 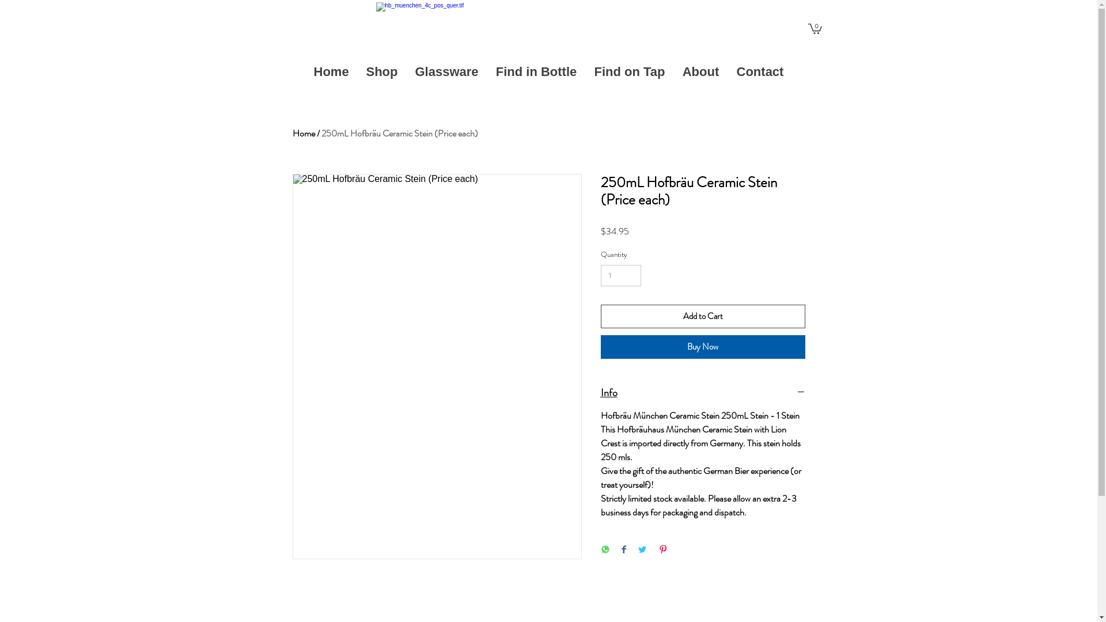 What do you see at coordinates (703, 393) in the screenshot?
I see `Info` at bounding box center [703, 393].